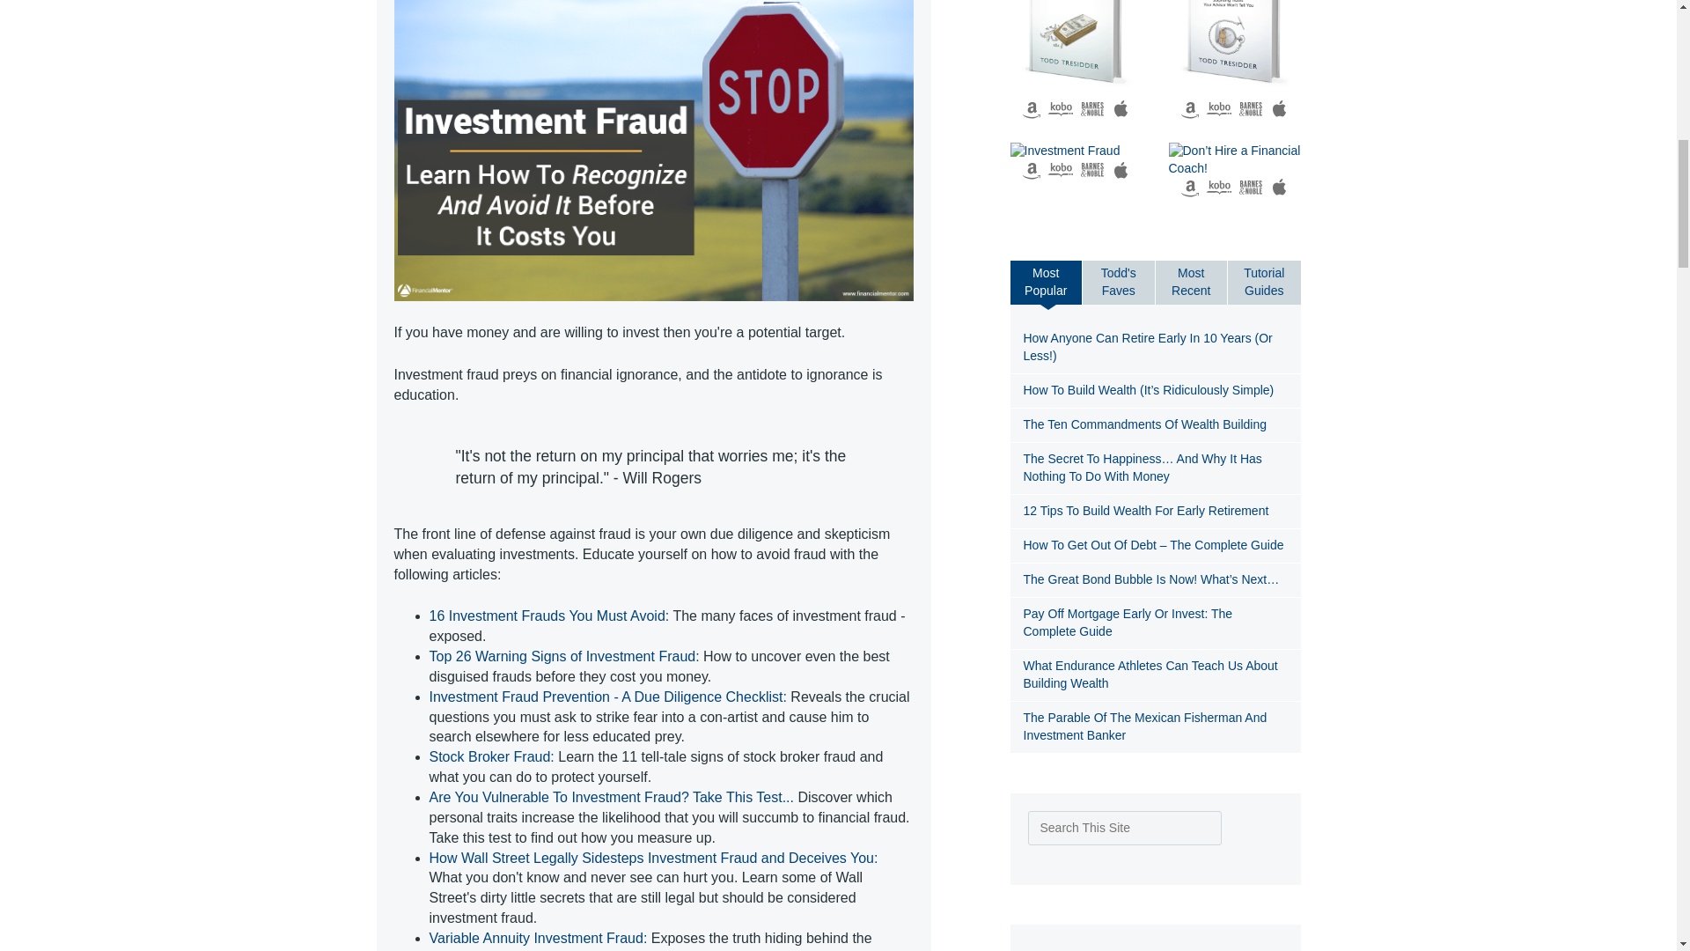 The width and height of the screenshot is (1690, 951). What do you see at coordinates (538, 938) in the screenshot?
I see `Variable Annuity Investment Fraud` at bounding box center [538, 938].